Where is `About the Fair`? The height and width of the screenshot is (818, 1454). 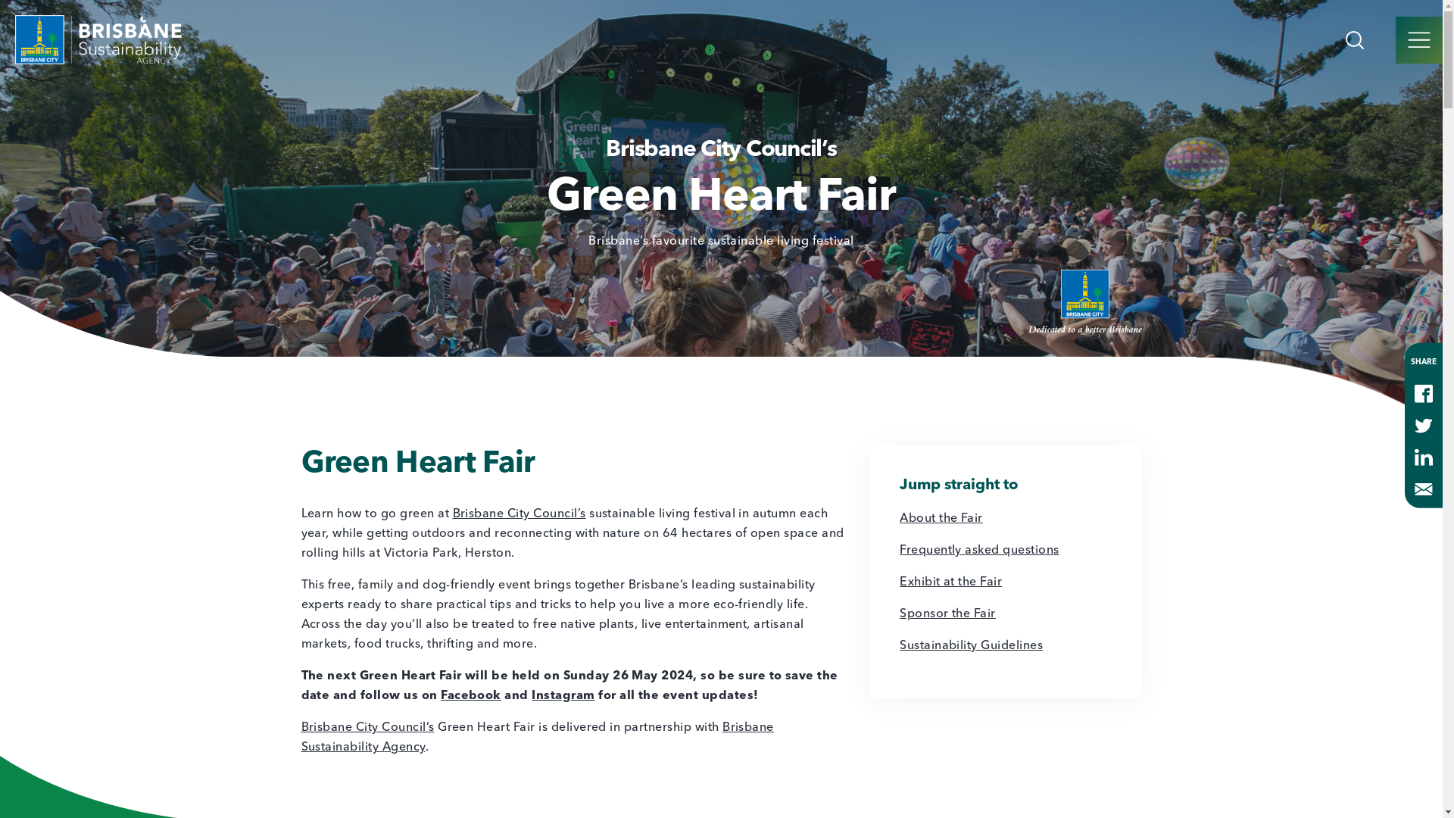 About the Fair is located at coordinates (941, 519).